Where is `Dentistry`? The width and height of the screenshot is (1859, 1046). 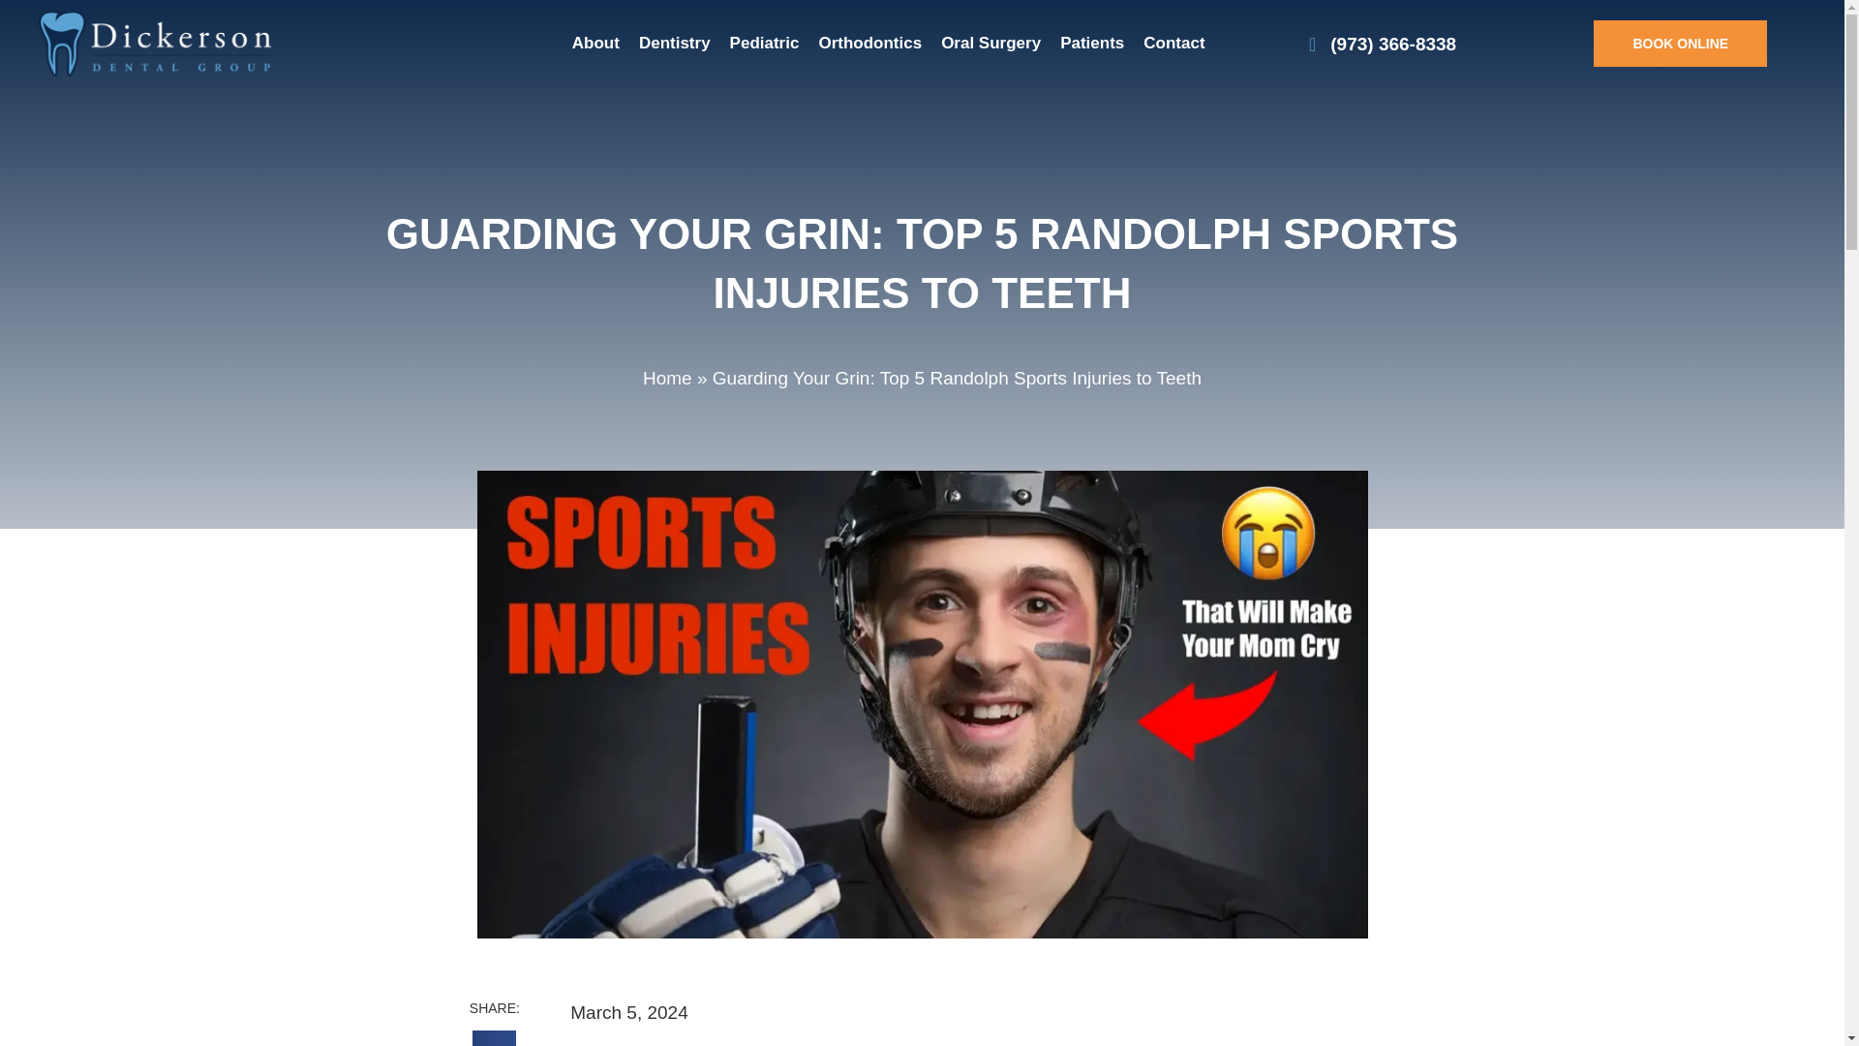 Dentistry is located at coordinates (674, 44).